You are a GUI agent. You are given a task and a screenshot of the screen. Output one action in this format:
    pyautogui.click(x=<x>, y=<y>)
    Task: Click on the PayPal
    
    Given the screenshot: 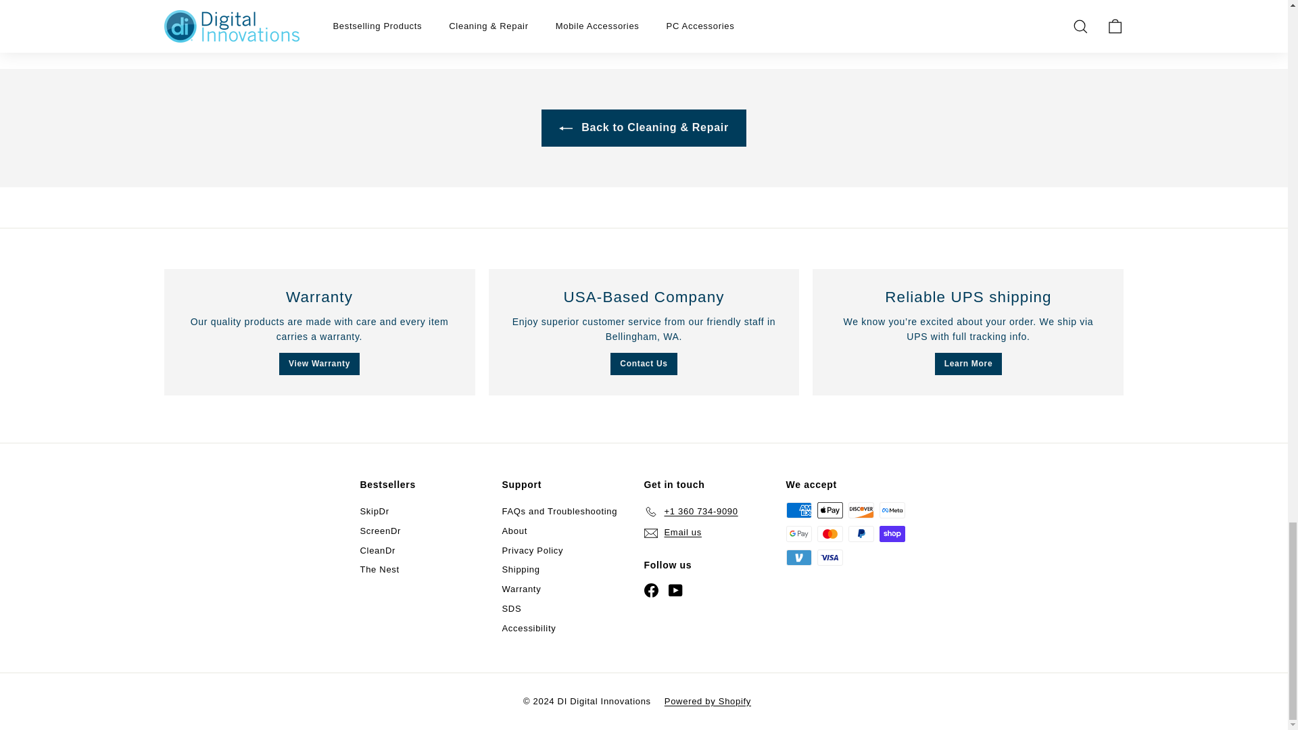 What is the action you would take?
    pyautogui.click(x=860, y=534)
    